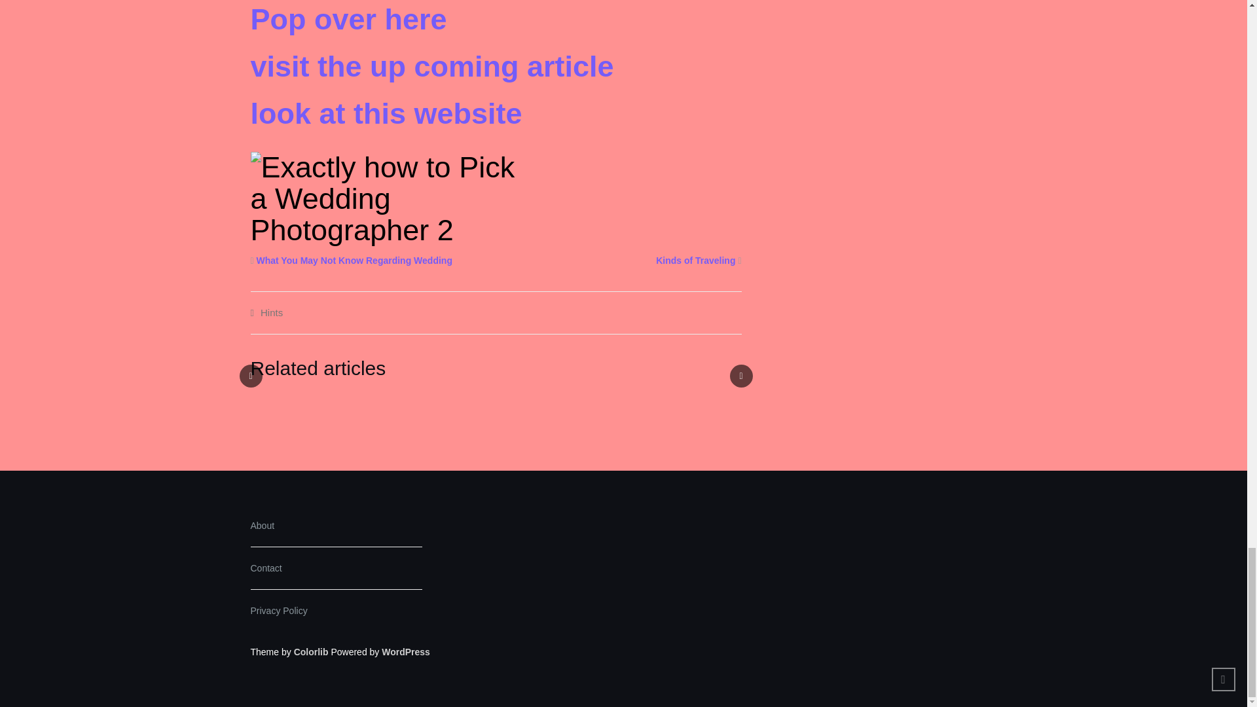 This screenshot has height=707, width=1257. Describe the element at coordinates (311, 652) in the screenshot. I see `Colorlib` at that location.